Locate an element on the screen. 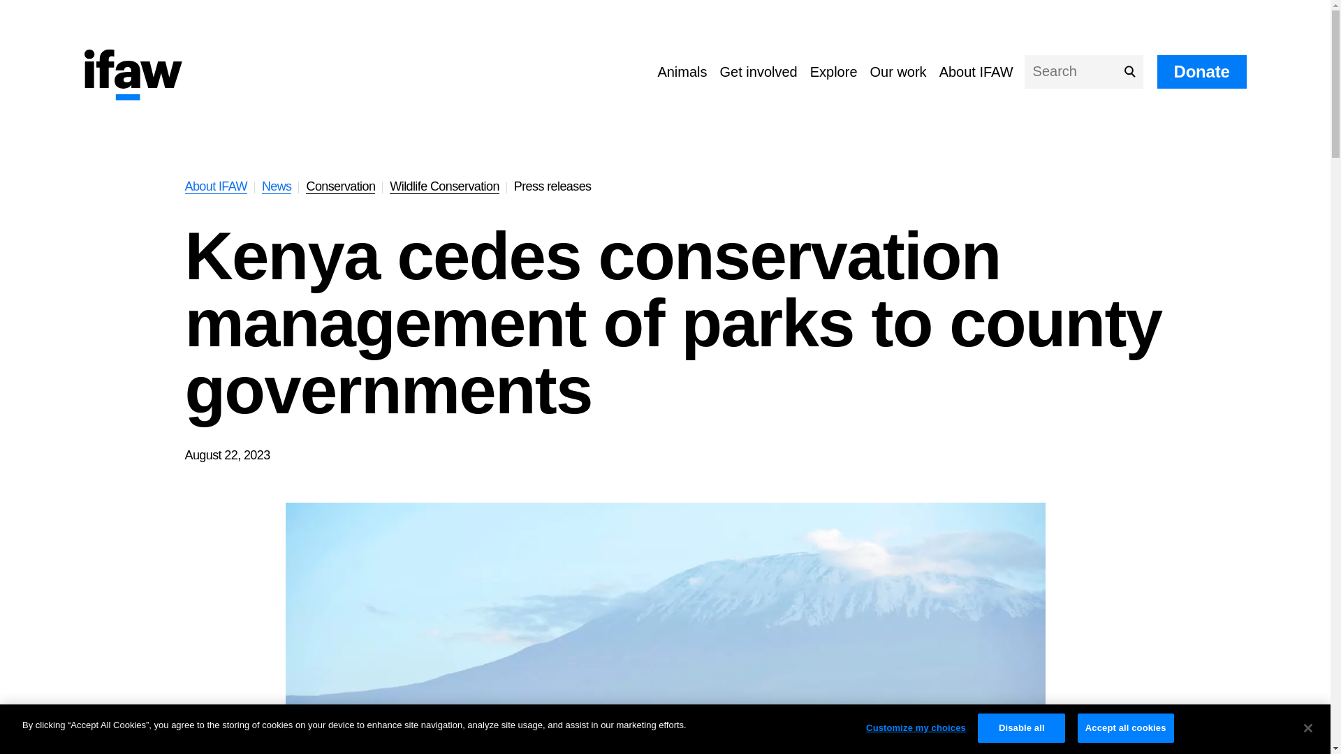 This screenshot has width=1341, height=754. Conservation is located at coordinates (340, 186).